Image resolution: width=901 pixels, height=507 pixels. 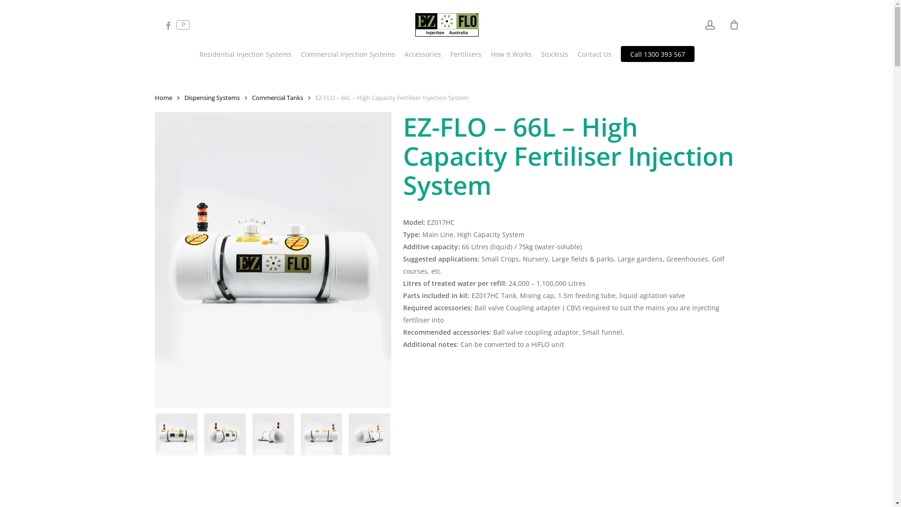 What do you see at coordinates (163, 98) in the screenshot?
I see `Home` at bounding box center [163, 98].